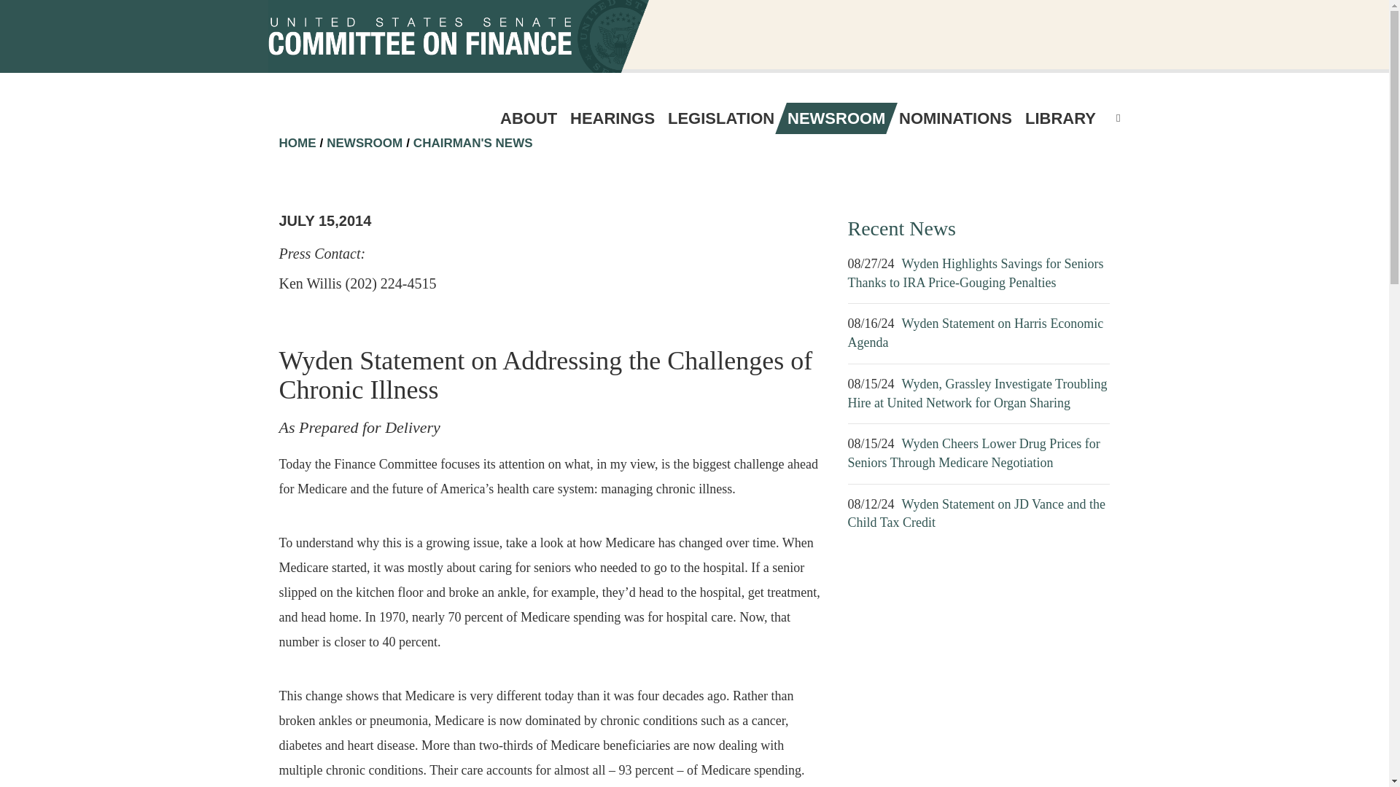 The image size is (1400, 787). Describe the element at coordinates (720, 118) in the screenshot. I see `LEGISLATION` at that location.